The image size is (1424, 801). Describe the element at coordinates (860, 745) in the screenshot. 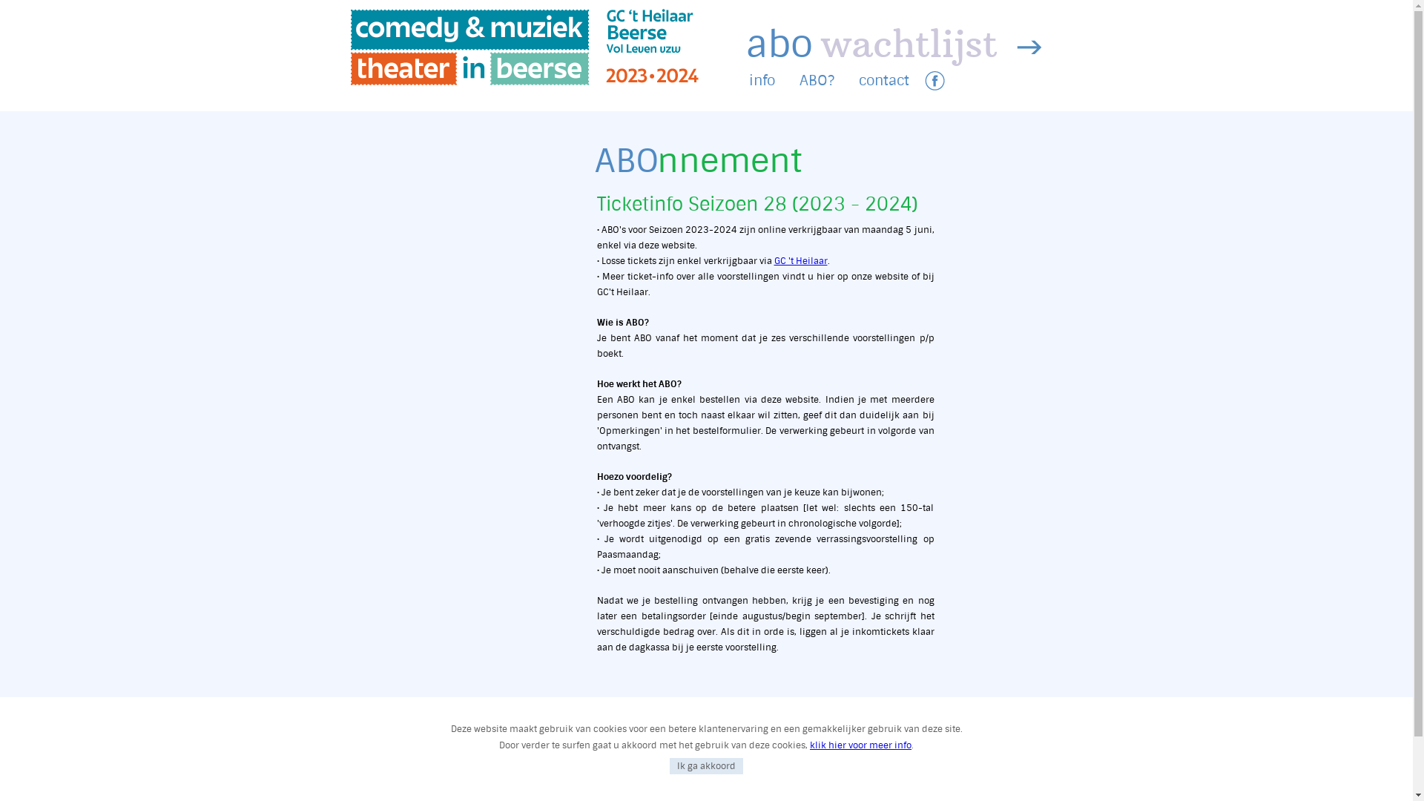

I see `klik hier voor meer info` at that location.